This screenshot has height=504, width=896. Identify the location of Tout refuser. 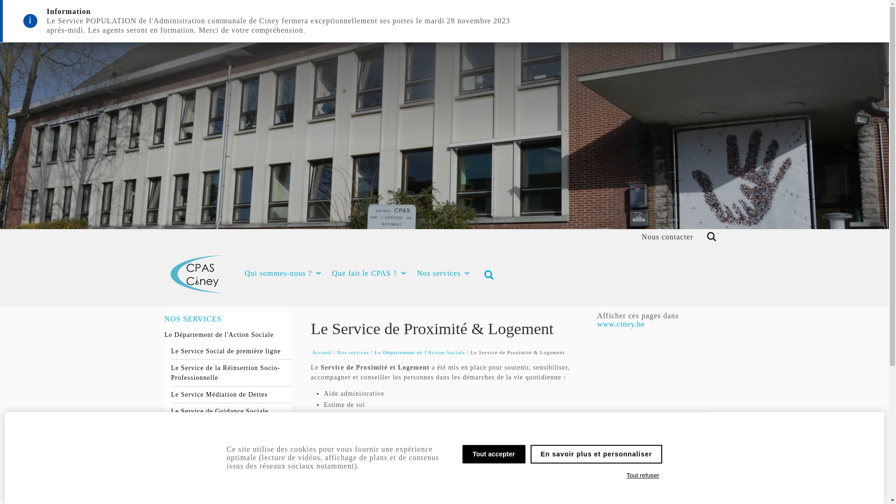
(643, 476).